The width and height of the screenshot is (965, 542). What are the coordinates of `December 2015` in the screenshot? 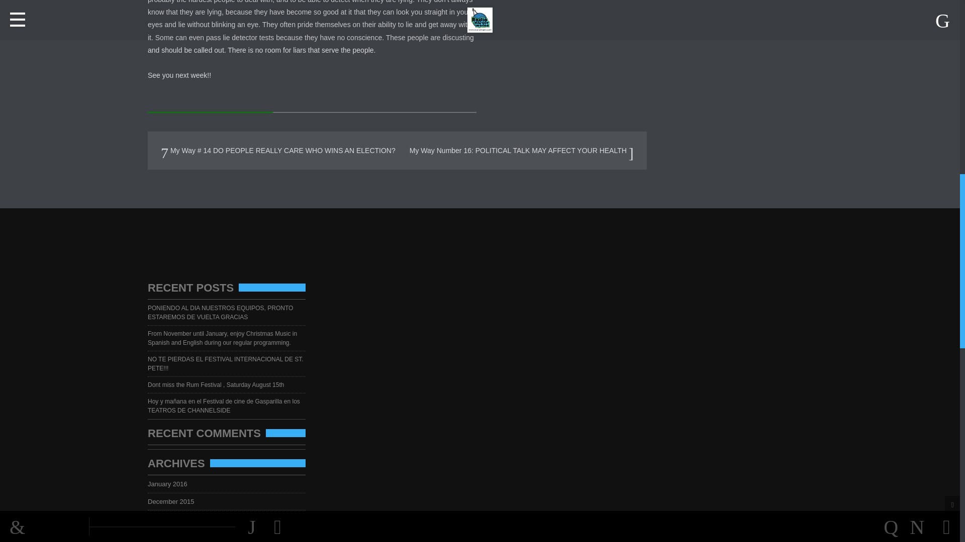 It's located at (174, 501).